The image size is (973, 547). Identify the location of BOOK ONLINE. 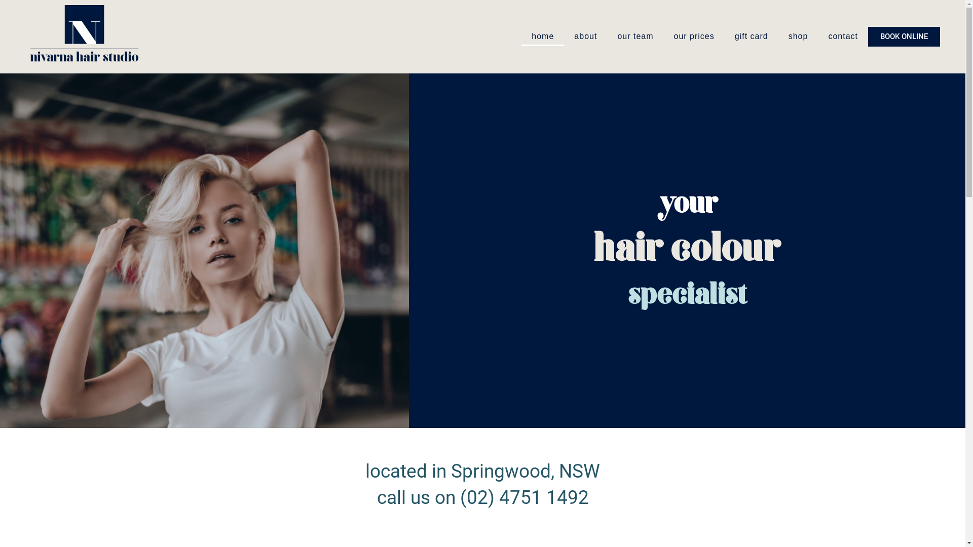
(904, 36).